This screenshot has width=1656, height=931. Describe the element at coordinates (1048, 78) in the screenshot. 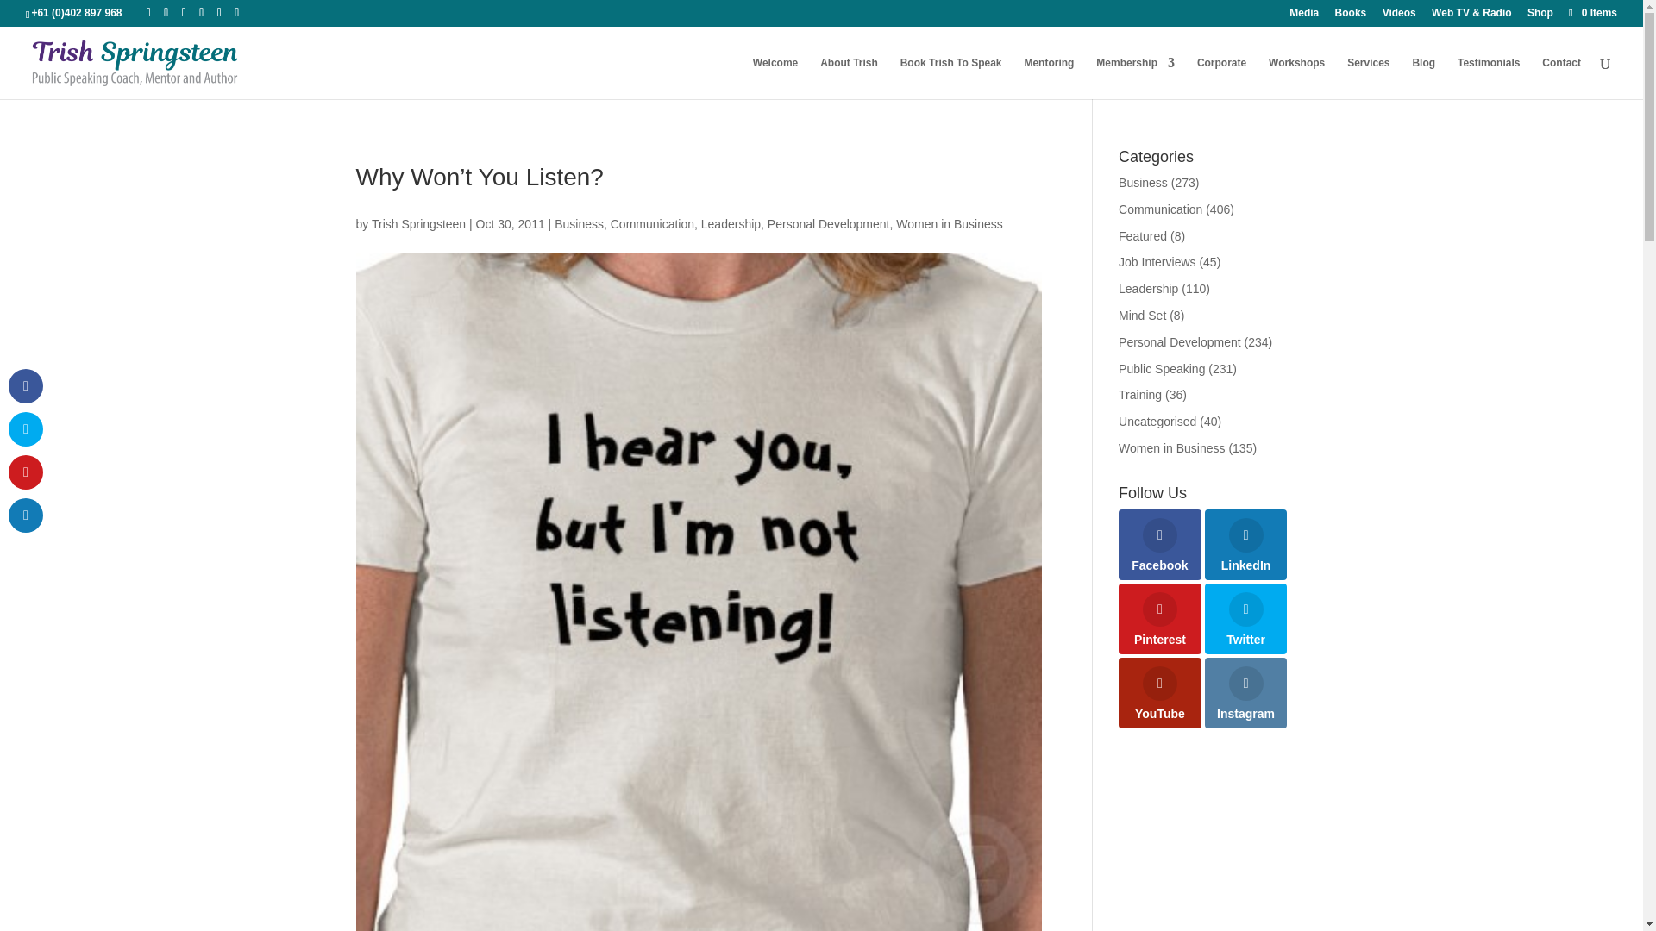

I see `Mentoring` at that location.